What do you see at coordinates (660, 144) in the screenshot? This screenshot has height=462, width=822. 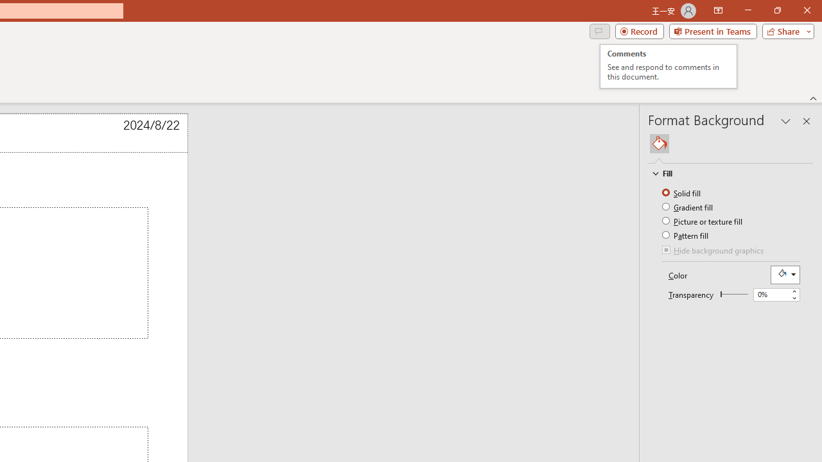 I see `Fill` at bounding box center [660, 144].